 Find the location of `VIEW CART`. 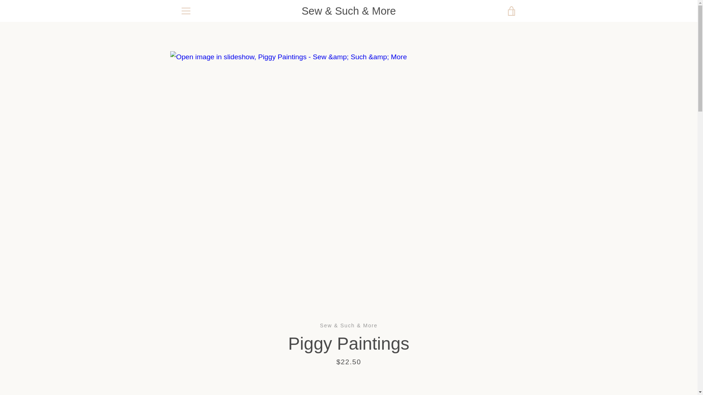

VIEW CART is located at coordinates (512, 11).